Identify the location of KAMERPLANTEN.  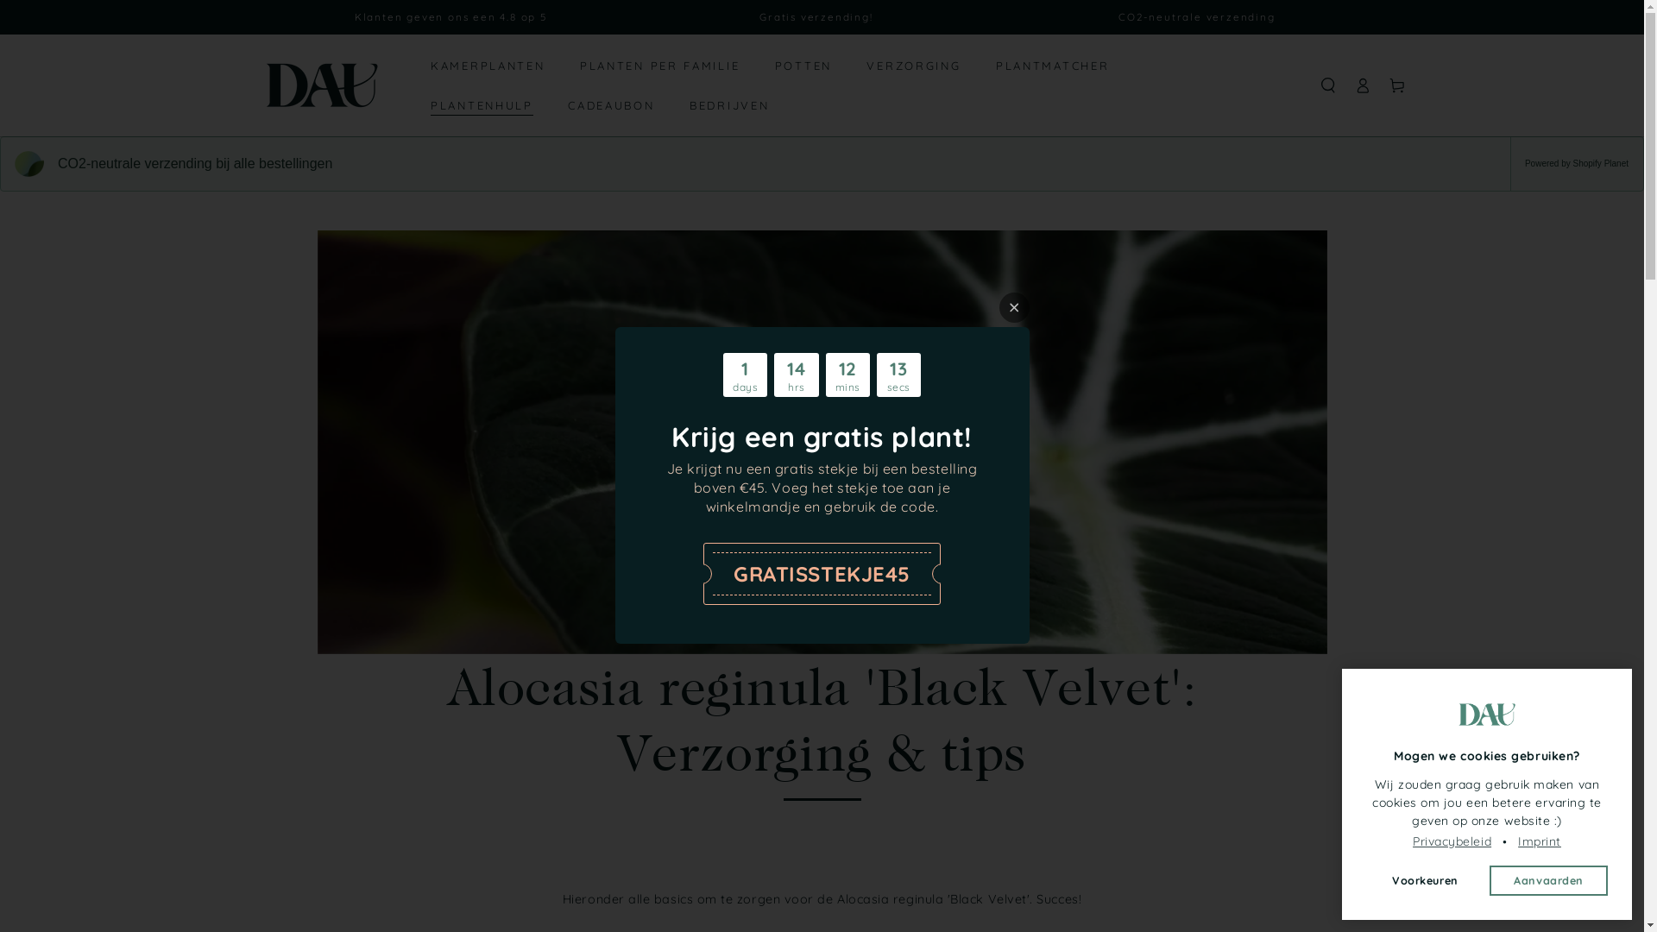
(488, 66).